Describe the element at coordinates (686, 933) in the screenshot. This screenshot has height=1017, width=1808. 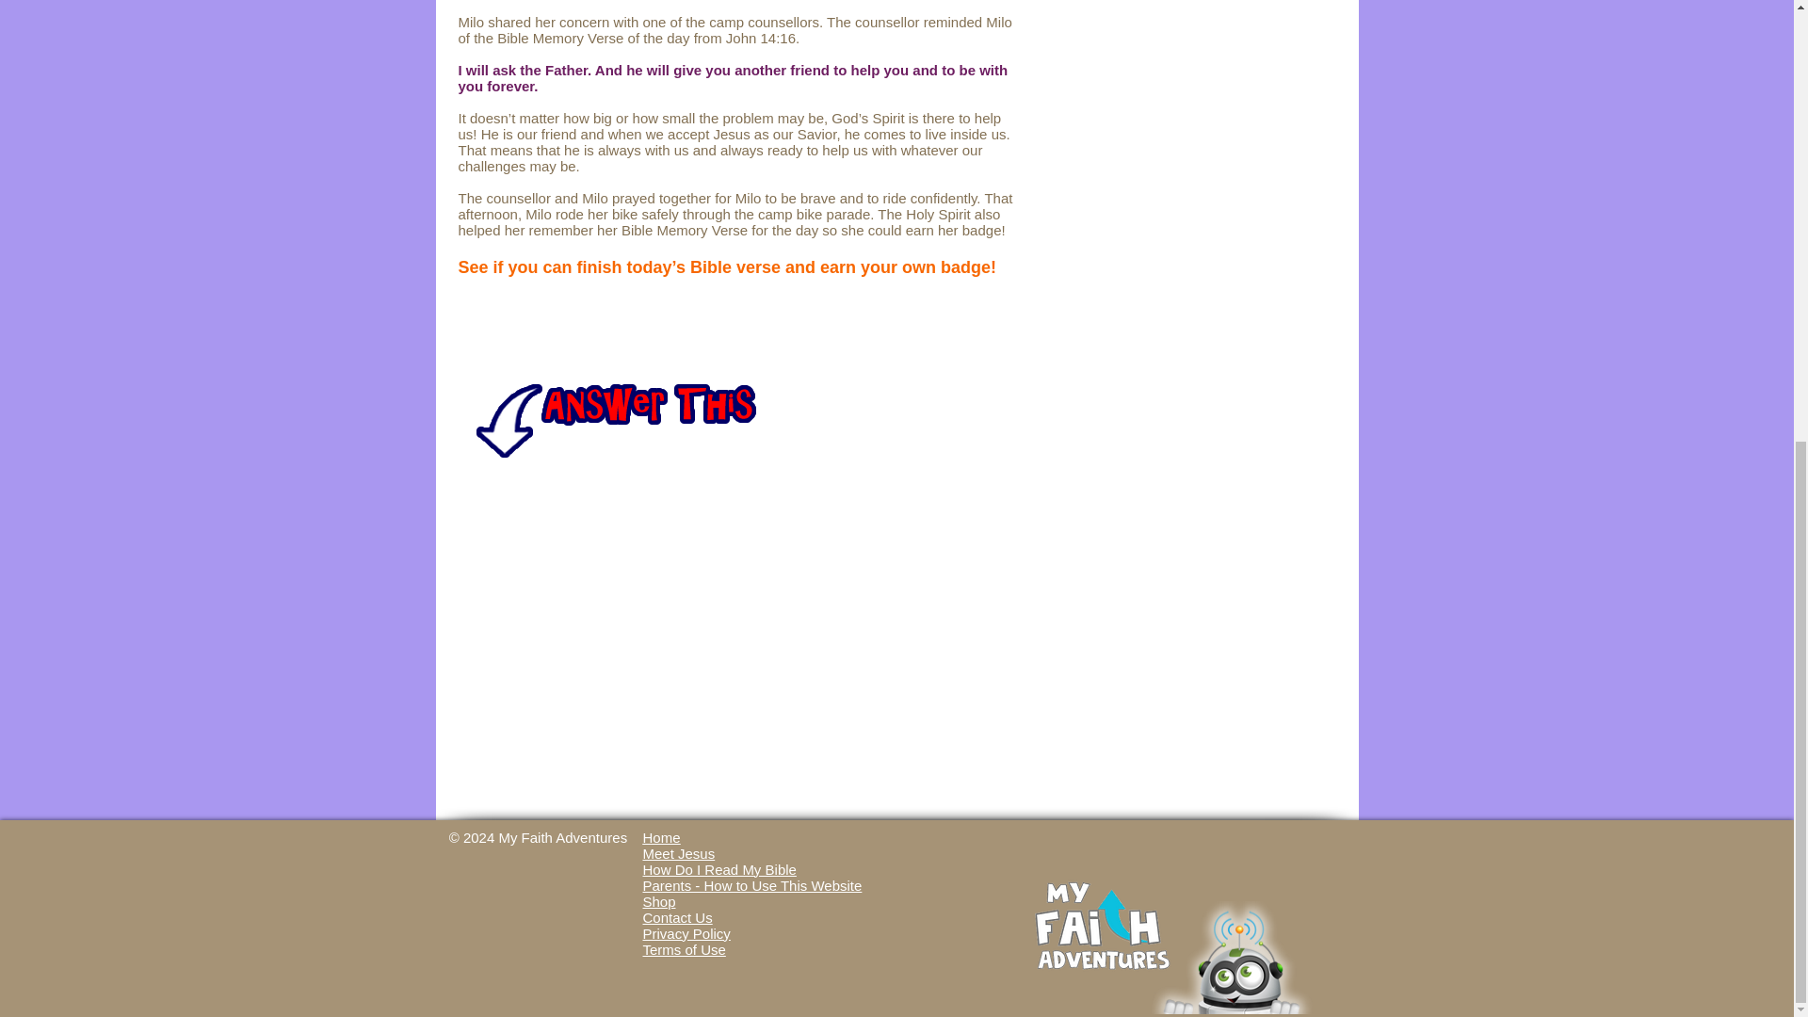
I see `Privacy Policy` at that location.